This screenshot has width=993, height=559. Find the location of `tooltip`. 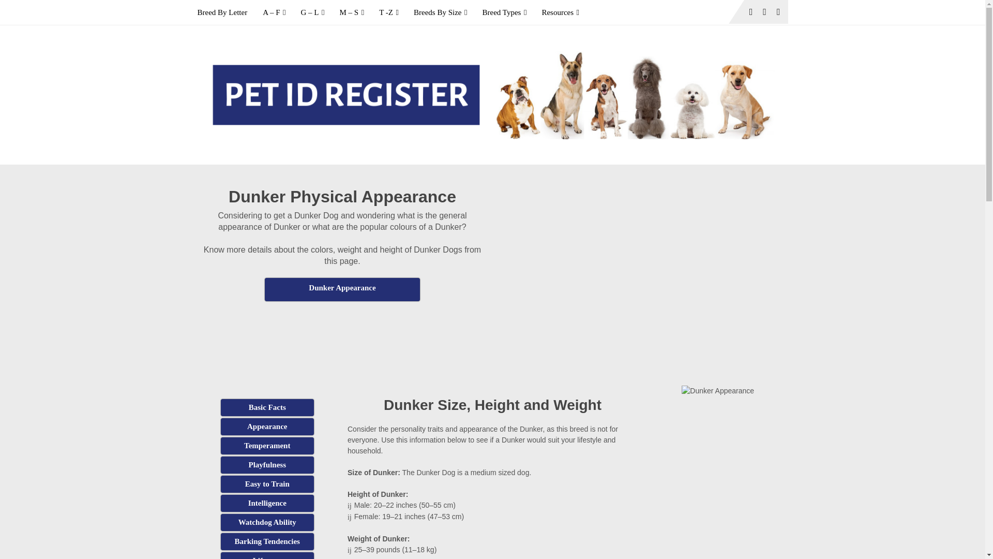

tooltip is located at coordinates (342, 289).